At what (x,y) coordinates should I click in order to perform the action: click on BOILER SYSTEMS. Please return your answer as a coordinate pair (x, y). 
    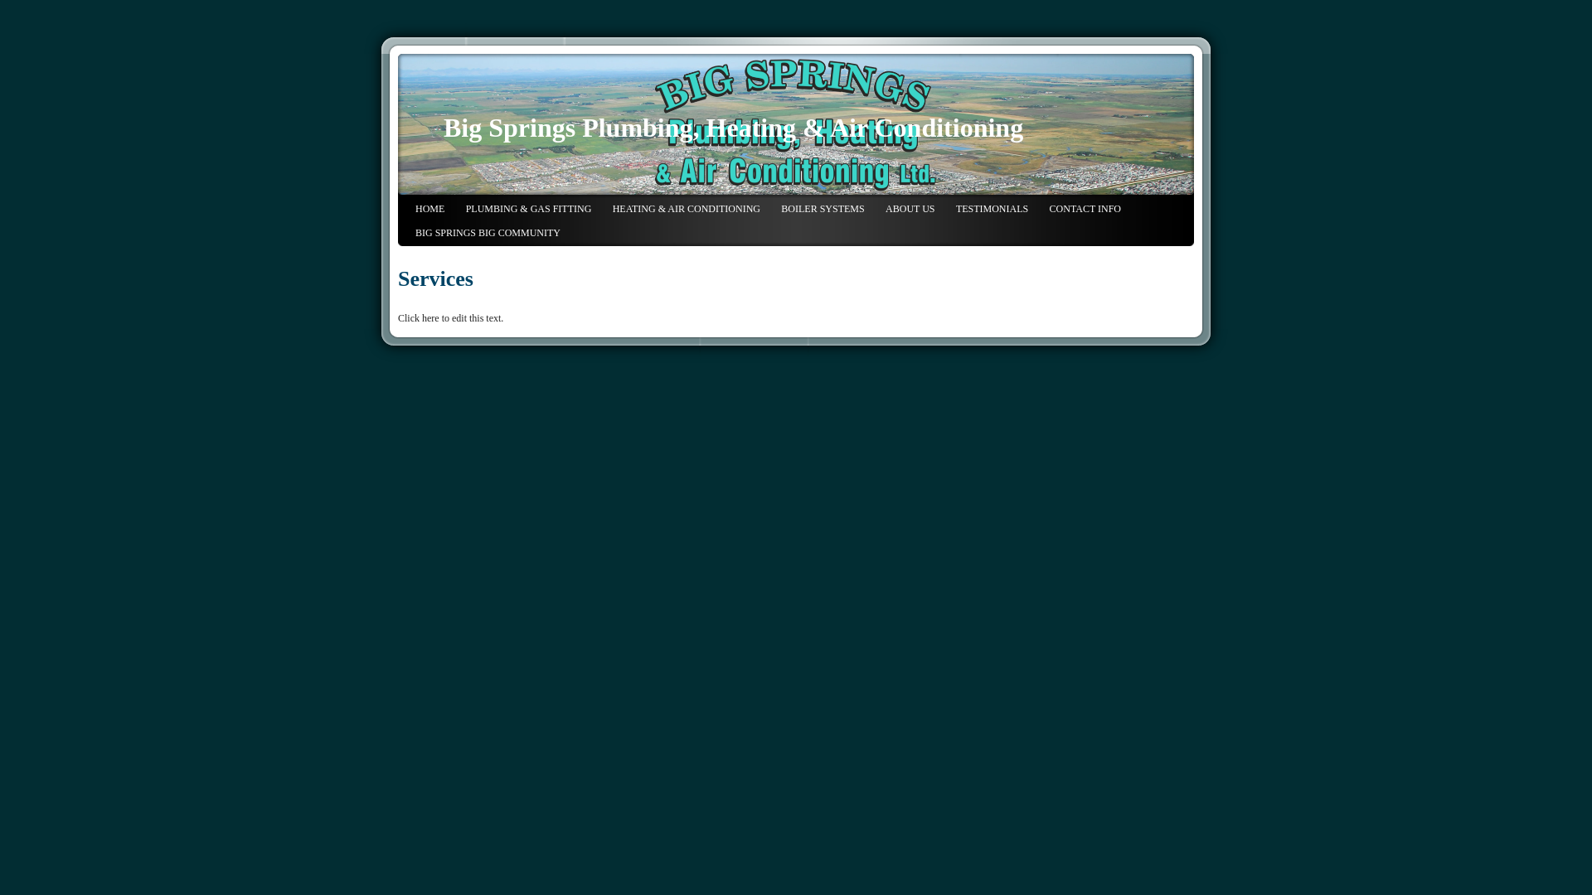
    Looking at the image, I should click on (823, 210).